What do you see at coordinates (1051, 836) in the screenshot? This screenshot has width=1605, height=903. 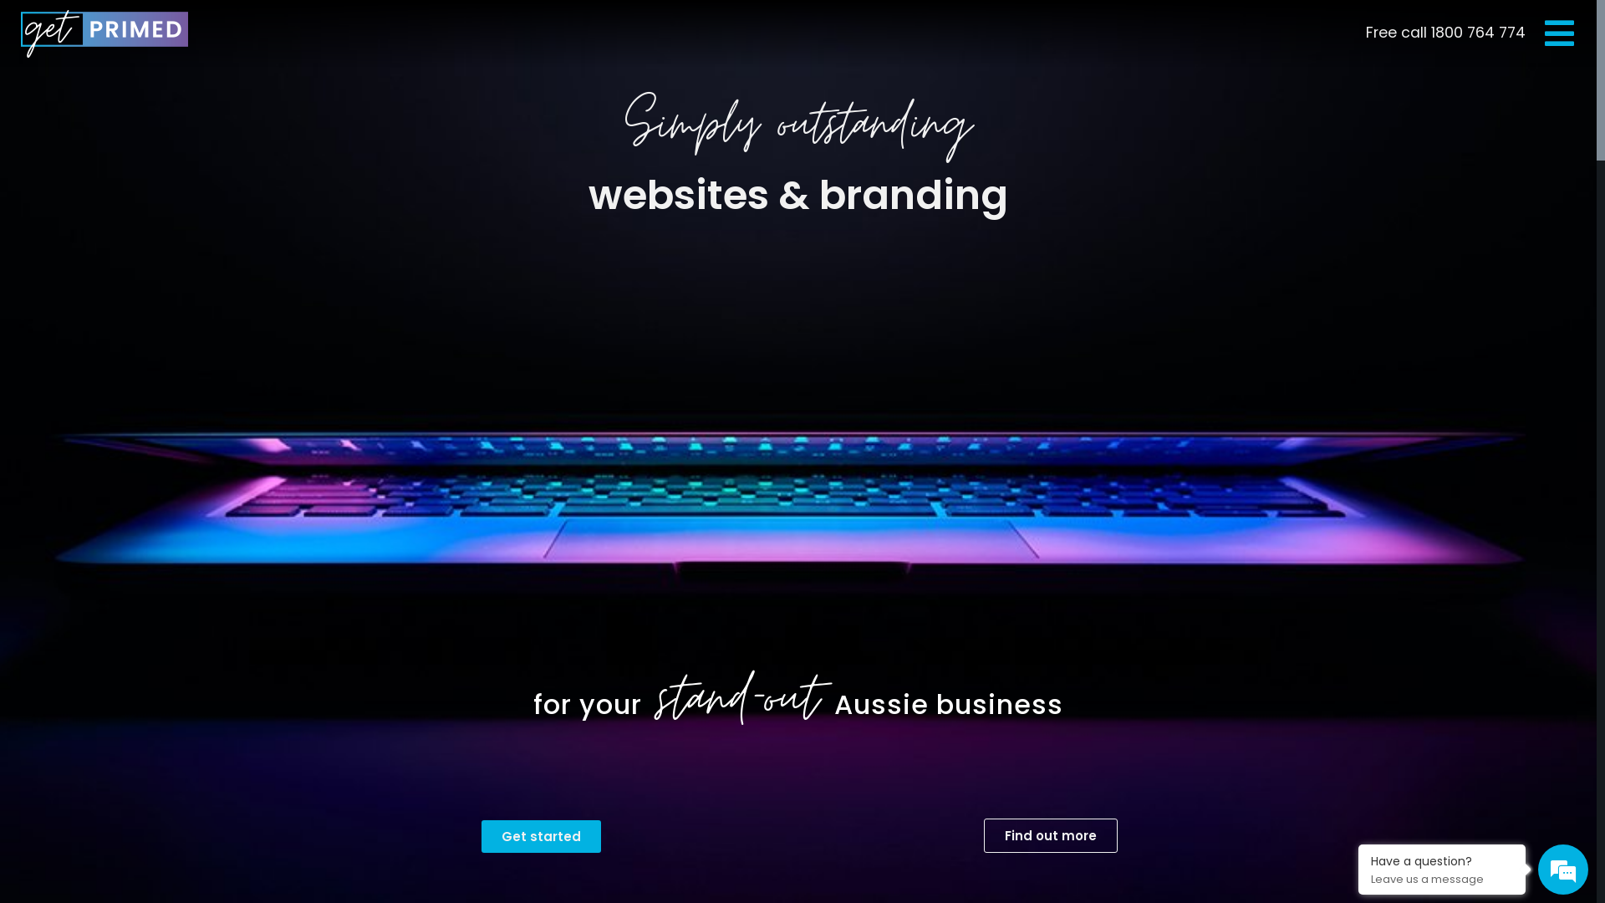 I see `Find out more` at bounding box center [1051, 836].